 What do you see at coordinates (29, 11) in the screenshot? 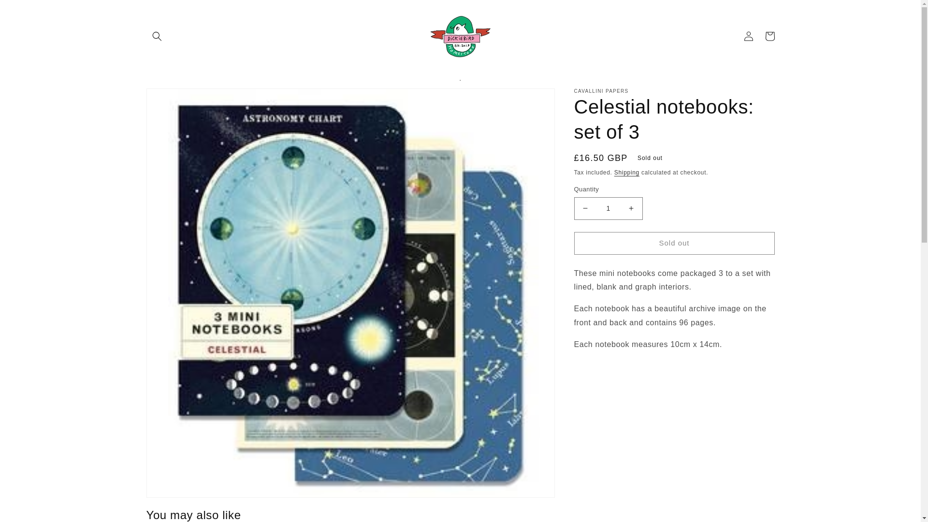
I see `Skip to content` at bounding box center [29, 11].